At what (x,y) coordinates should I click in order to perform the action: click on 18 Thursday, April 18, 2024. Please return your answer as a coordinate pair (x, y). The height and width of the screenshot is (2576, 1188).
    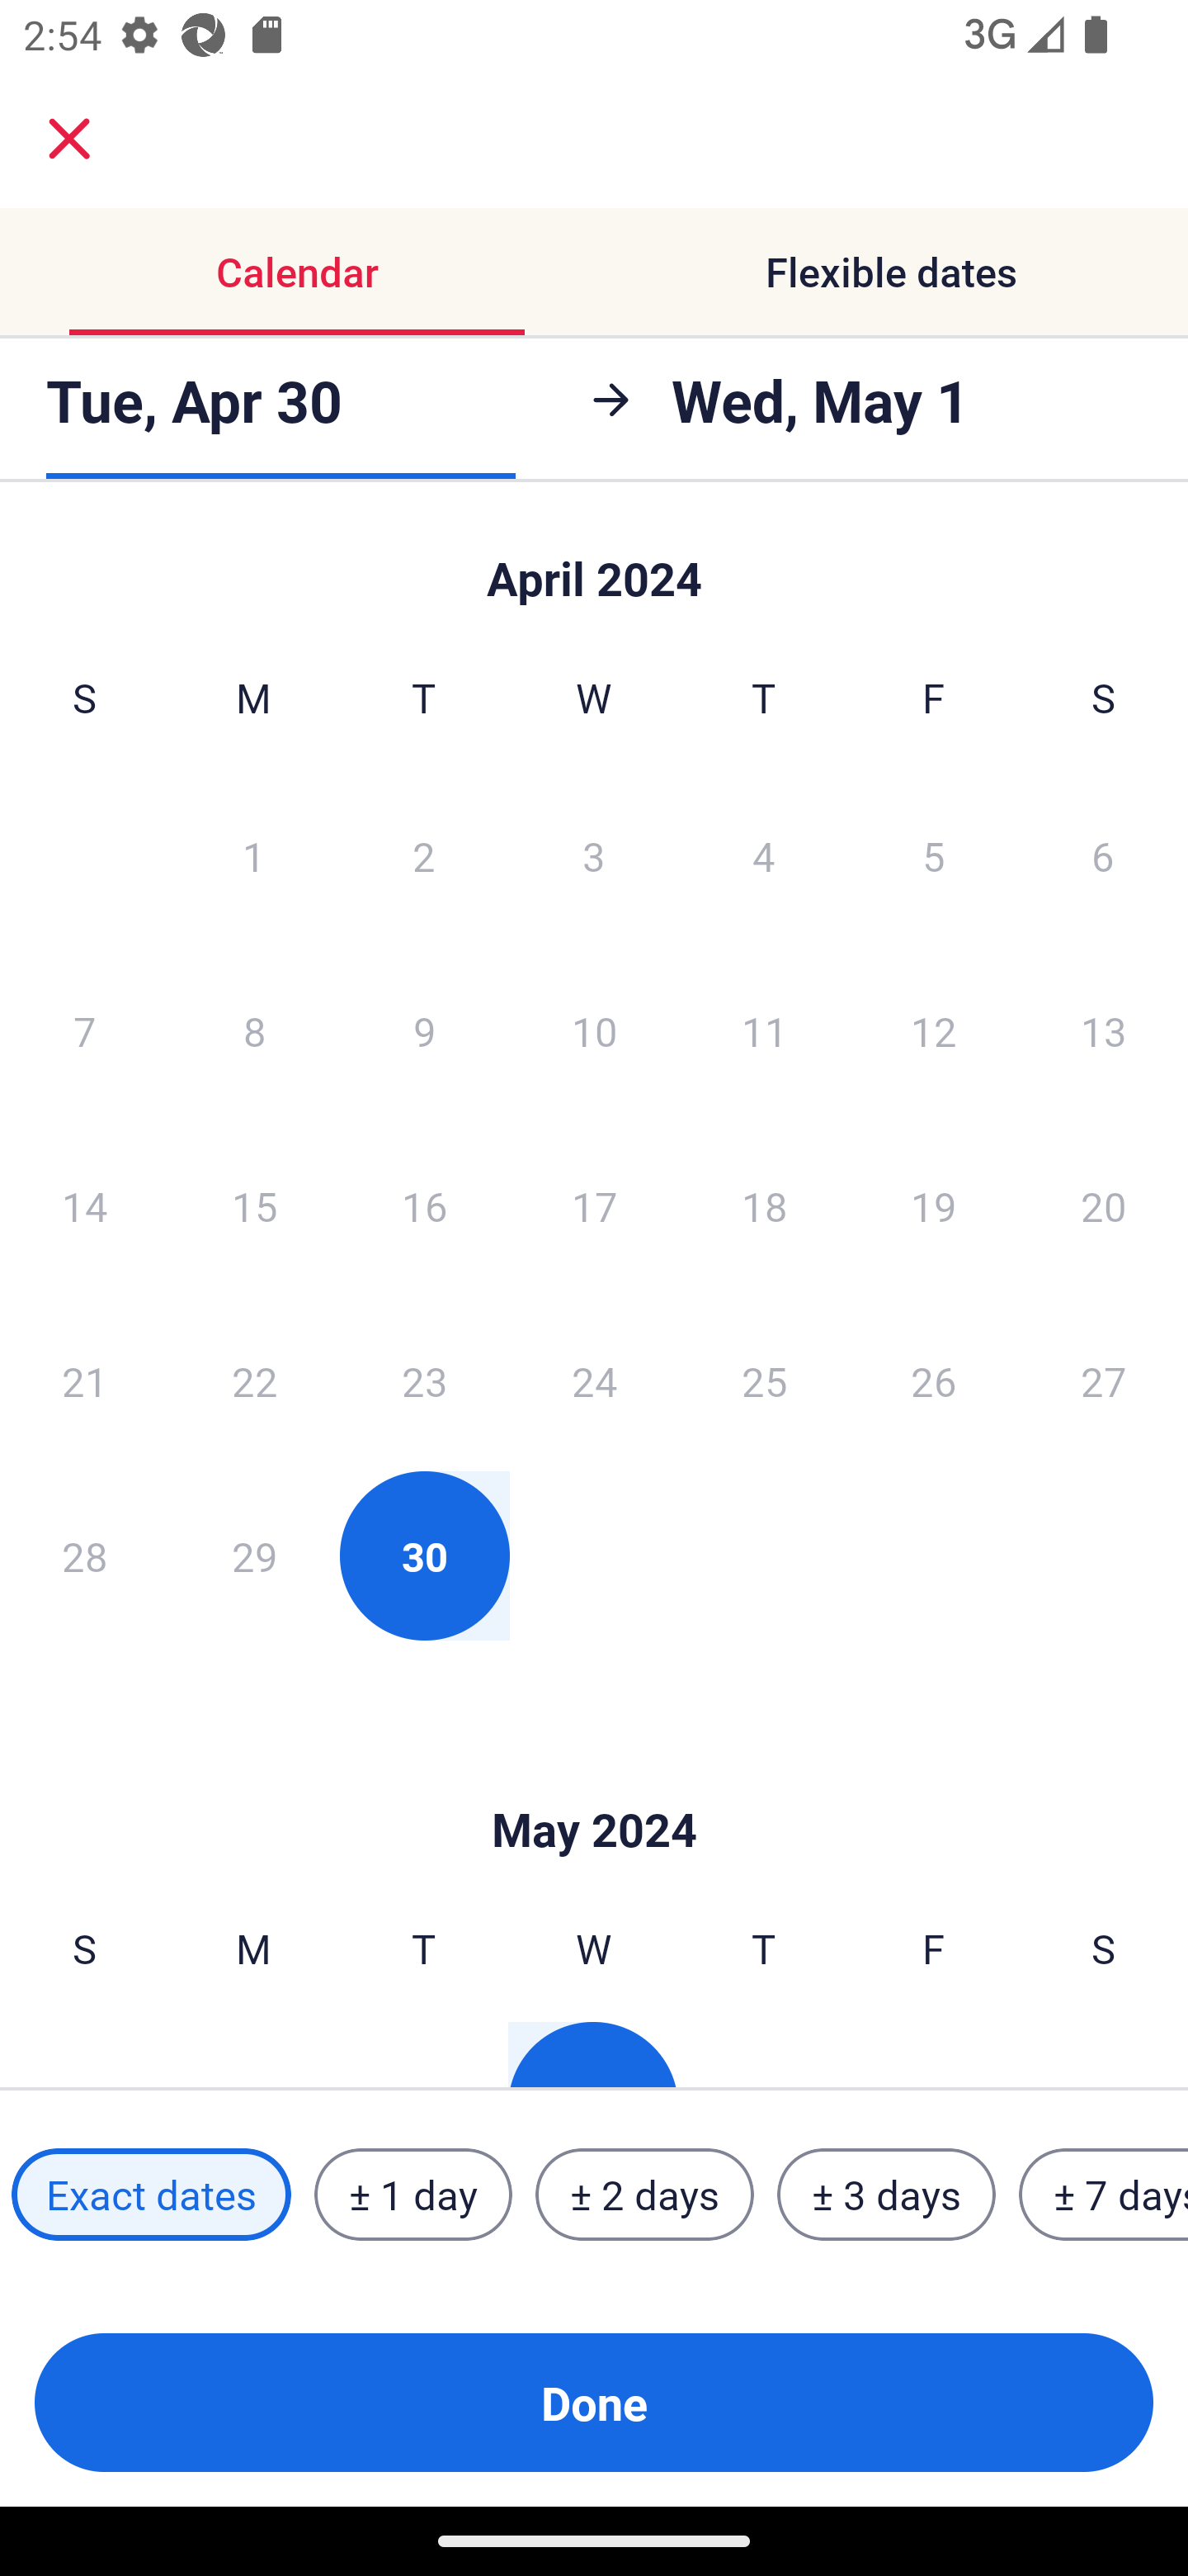
    Looking at the image, I should click on (764, 1205).